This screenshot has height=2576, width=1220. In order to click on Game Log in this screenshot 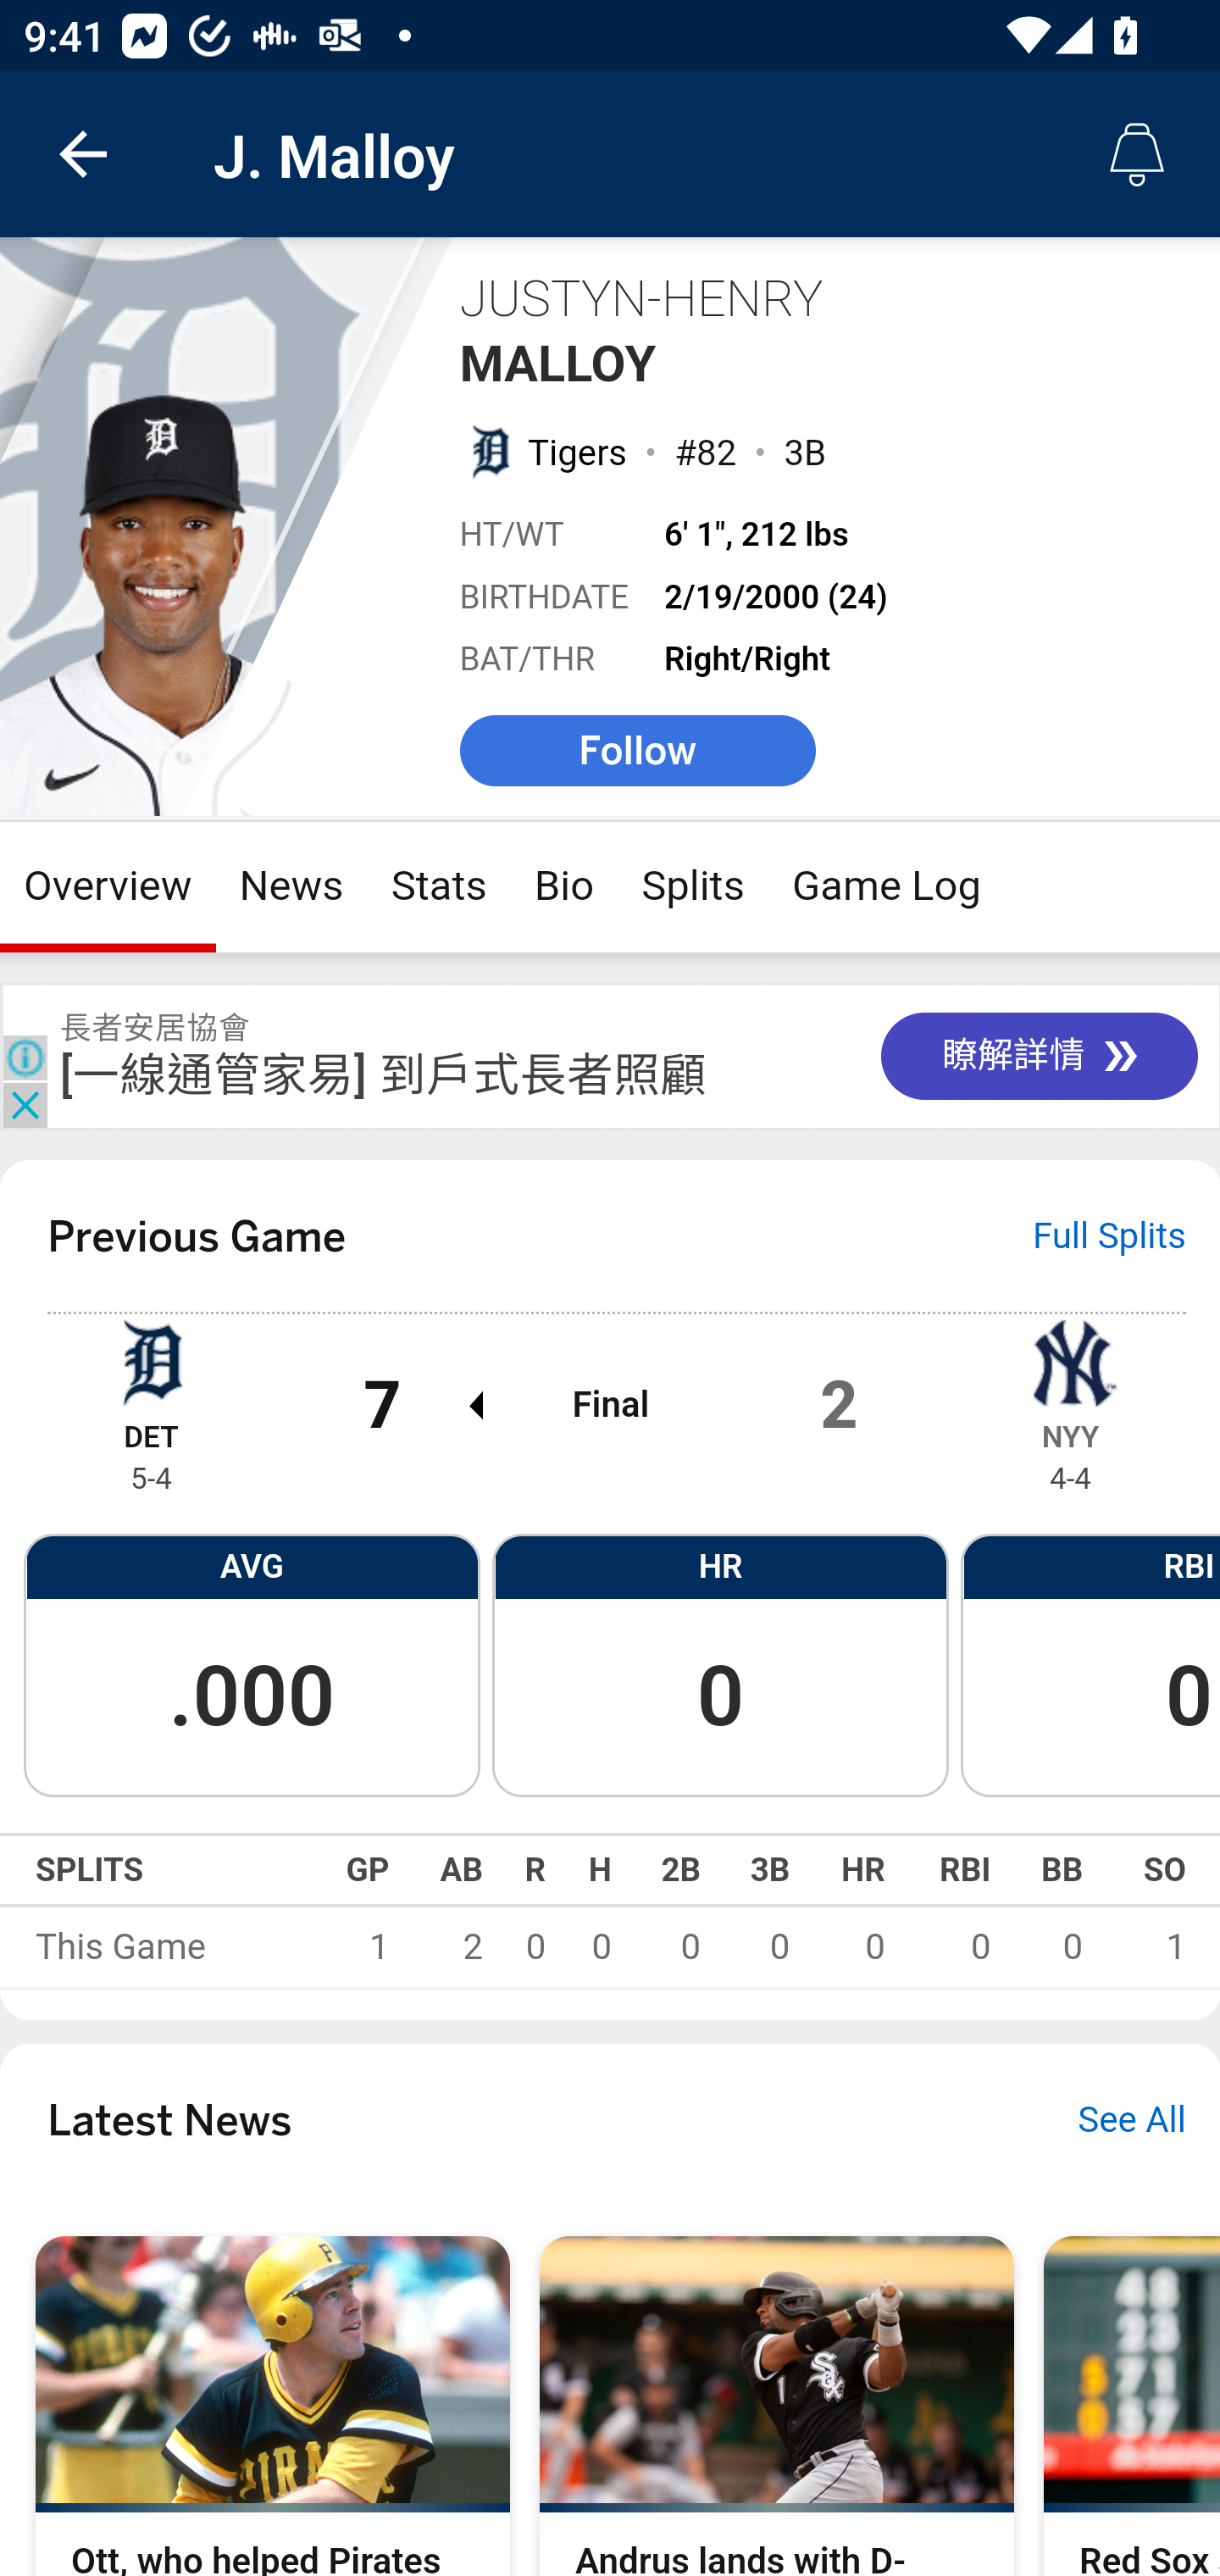, I will do `click(884, 886)`.